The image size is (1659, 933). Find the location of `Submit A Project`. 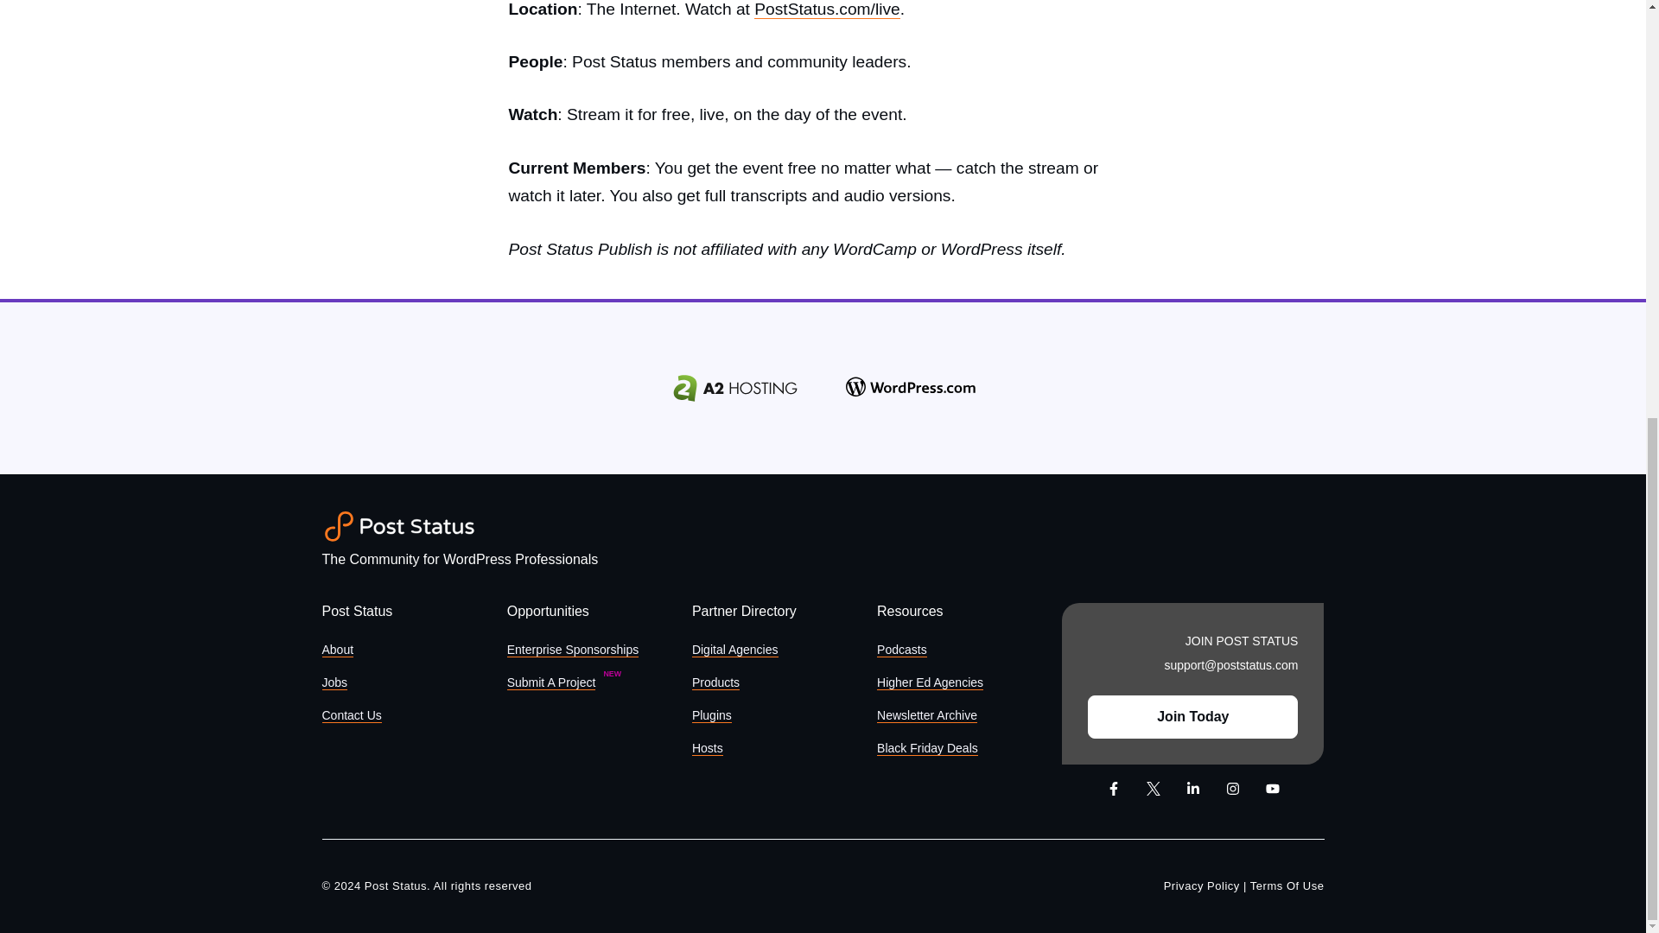

Submit A Project is located at coordinates (551, 682).